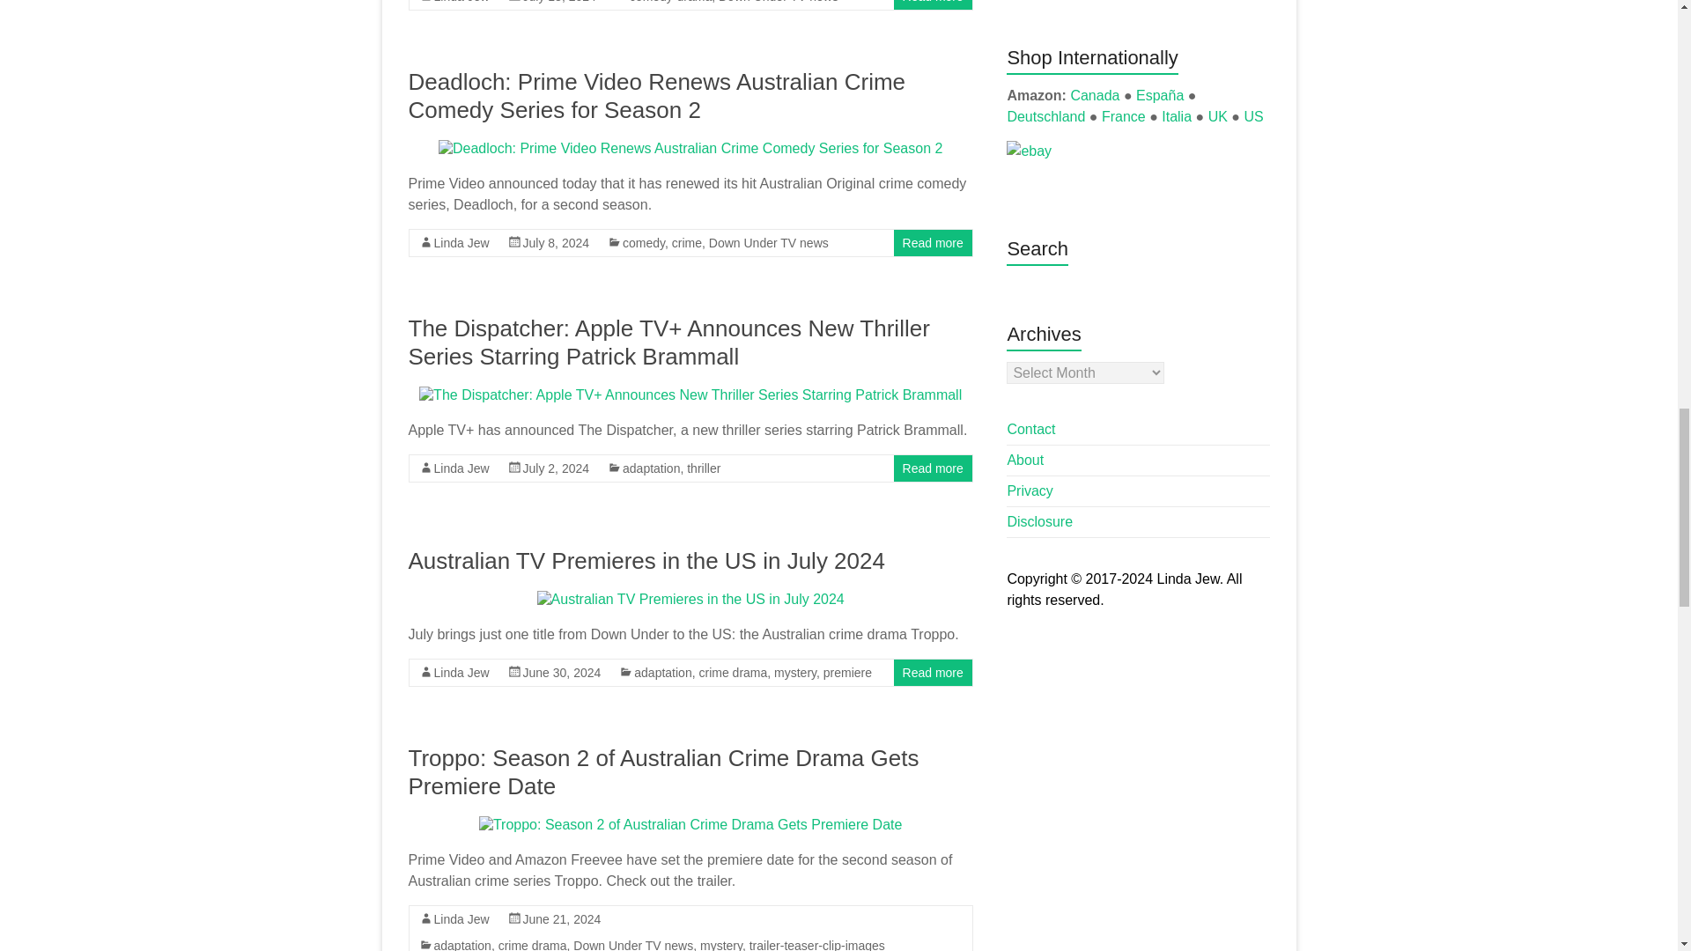 The image size is (1691, 951). I want to click on Down Under TV news, so click(779, 2).